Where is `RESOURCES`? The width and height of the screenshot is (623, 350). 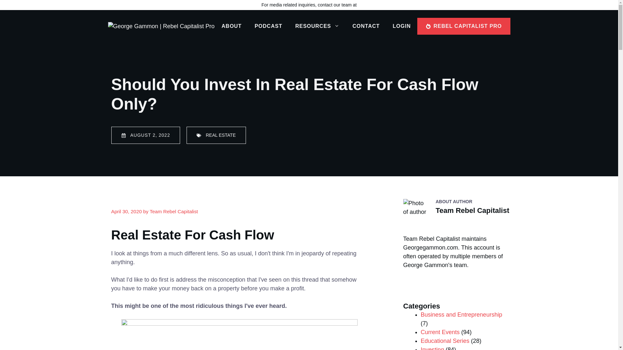
RESOURCES is located at coordinates (317, 26).